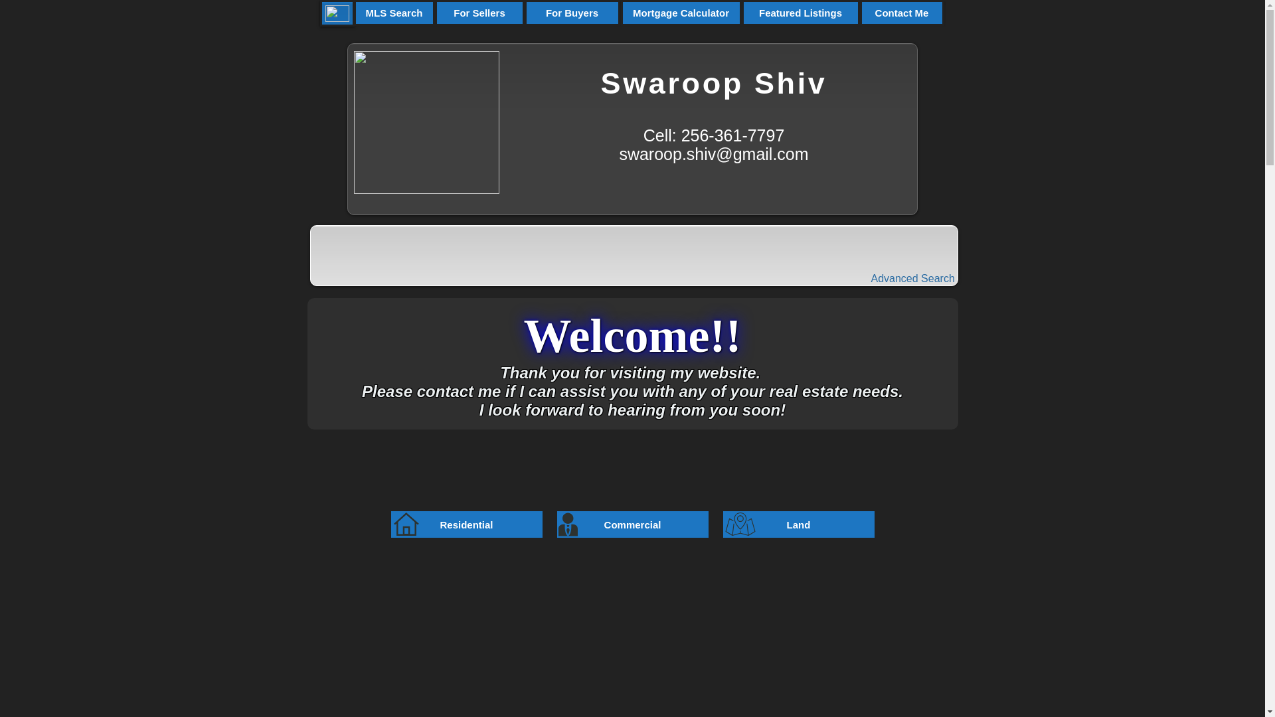  Describe the element at coordinates (901, 13) in the screenshot. I see `Contact Me` at that location.